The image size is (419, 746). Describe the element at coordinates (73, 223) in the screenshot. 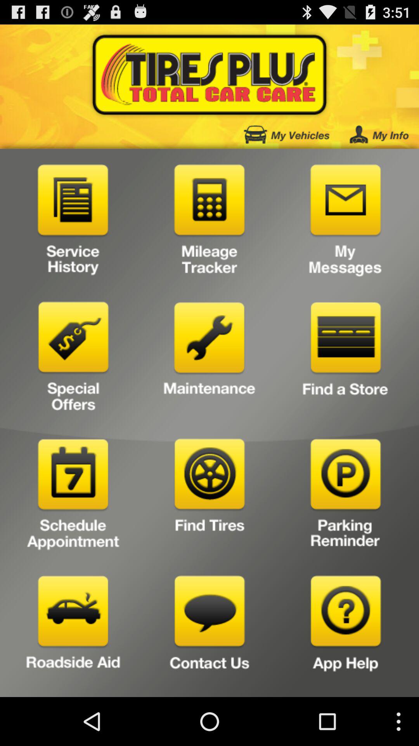

I see `your tire plus service records` at that location.